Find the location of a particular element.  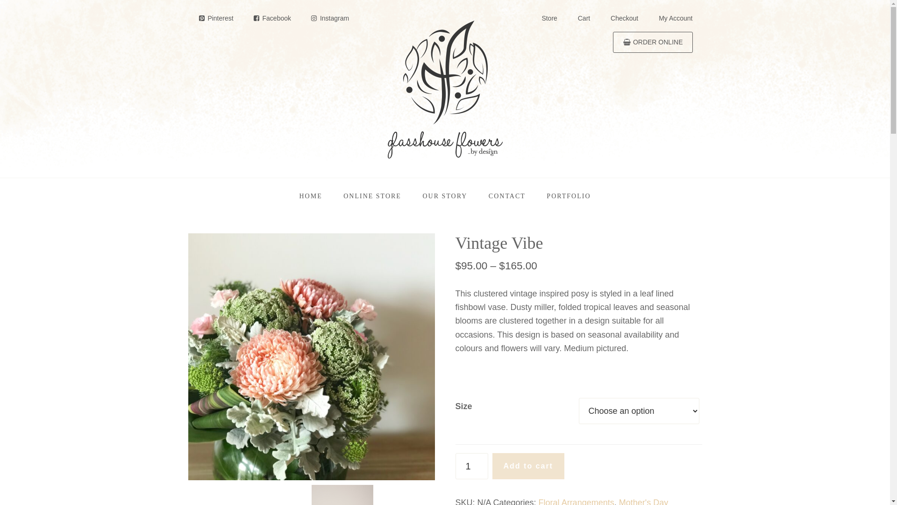

OUR STORY is located at coordinates (445, 196).